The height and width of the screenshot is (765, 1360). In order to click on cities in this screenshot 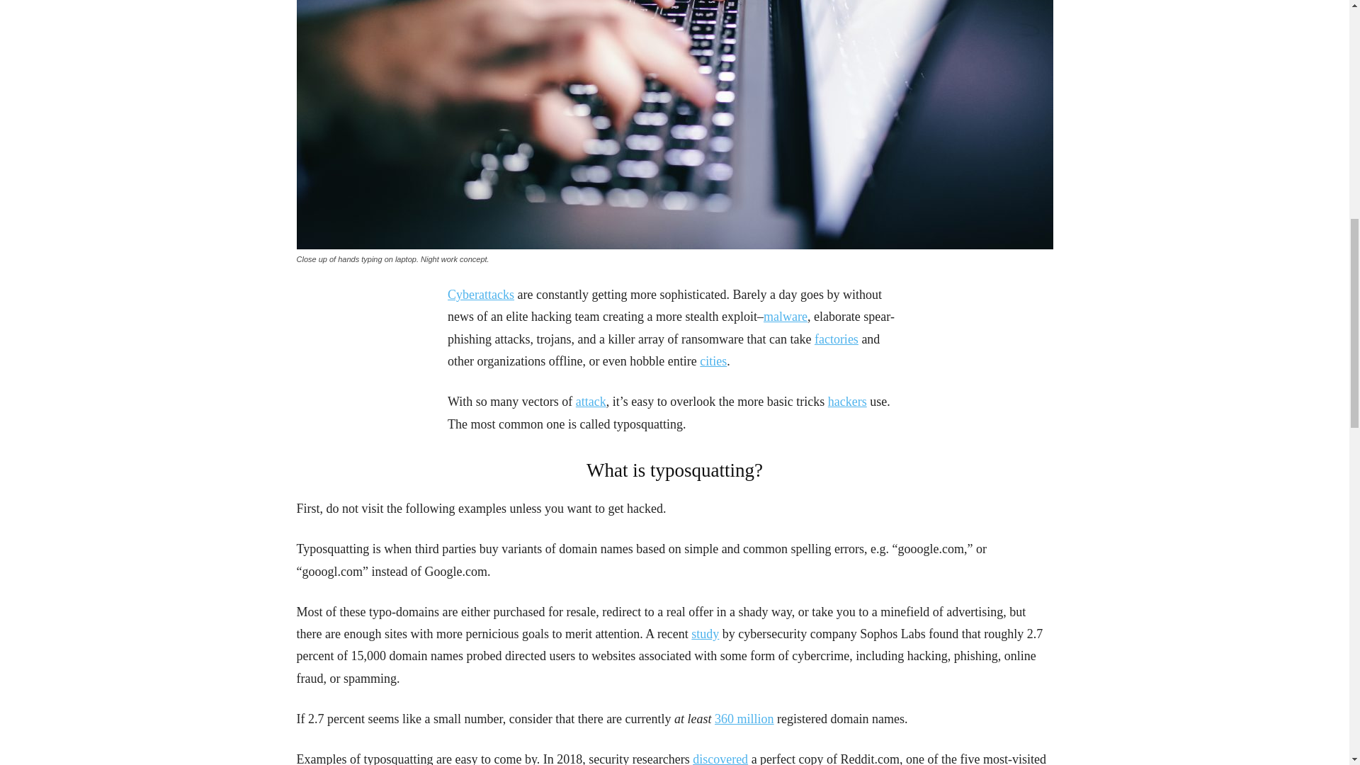, I will do `click(713, 361)`.